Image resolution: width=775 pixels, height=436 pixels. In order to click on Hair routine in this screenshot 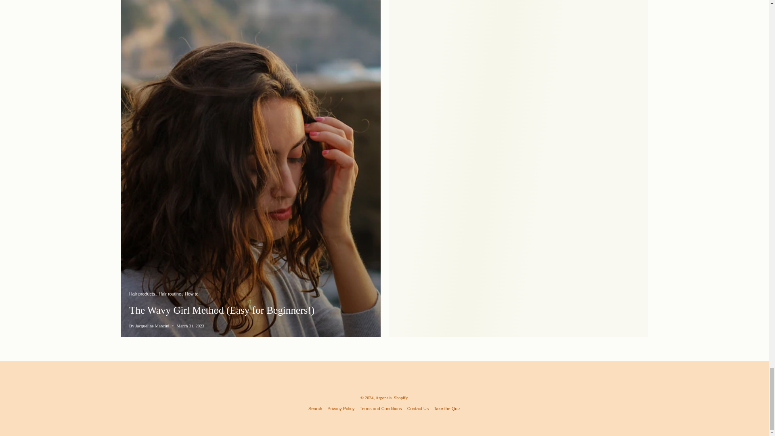, I will do `click(171, 293)`.